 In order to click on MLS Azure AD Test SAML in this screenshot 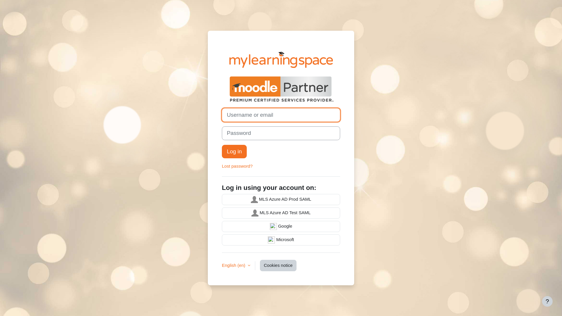, I will do `click(281, 213)`.